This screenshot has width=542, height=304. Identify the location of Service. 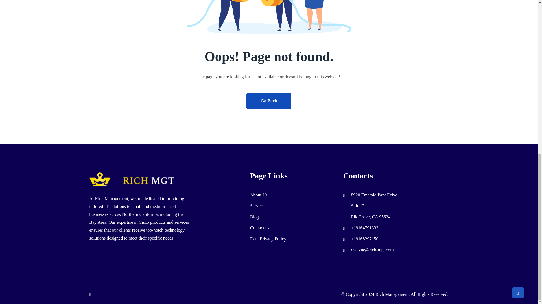
(257, 205).